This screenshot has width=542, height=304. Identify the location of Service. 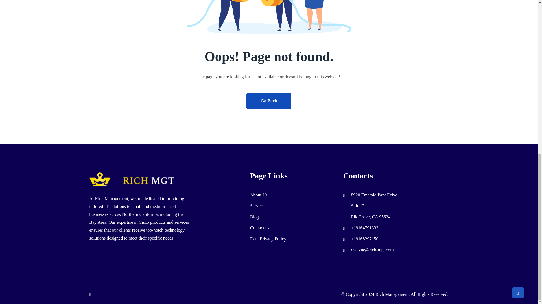
(257, 205).